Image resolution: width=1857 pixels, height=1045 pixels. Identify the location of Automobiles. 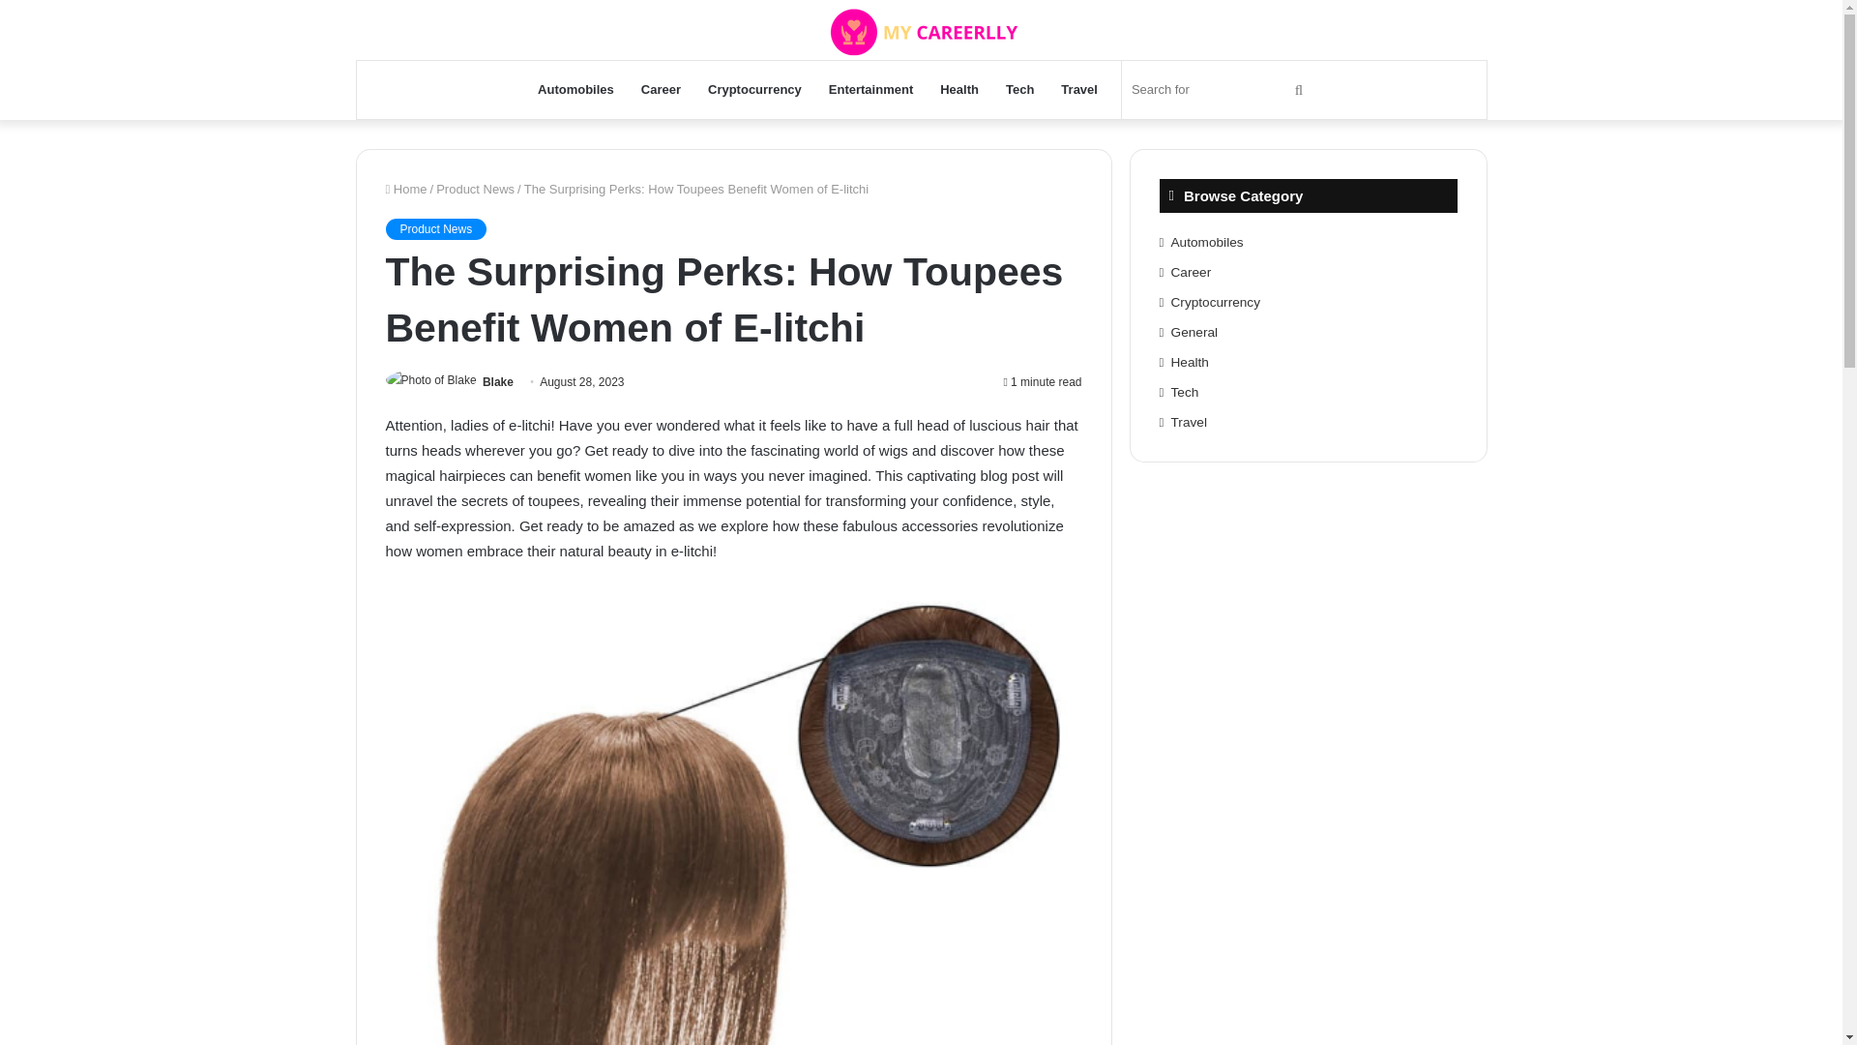
(575, 89).